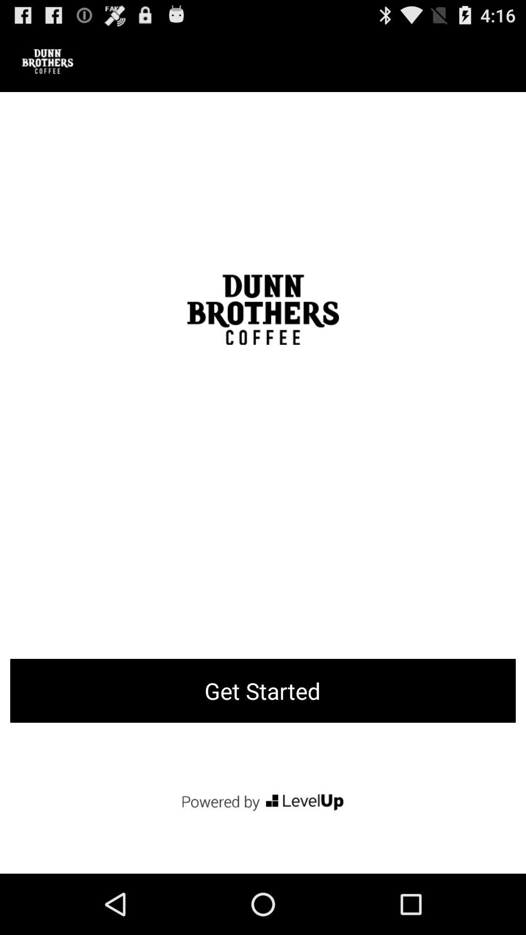  I want to click on choose the get started, so click(263, 691).